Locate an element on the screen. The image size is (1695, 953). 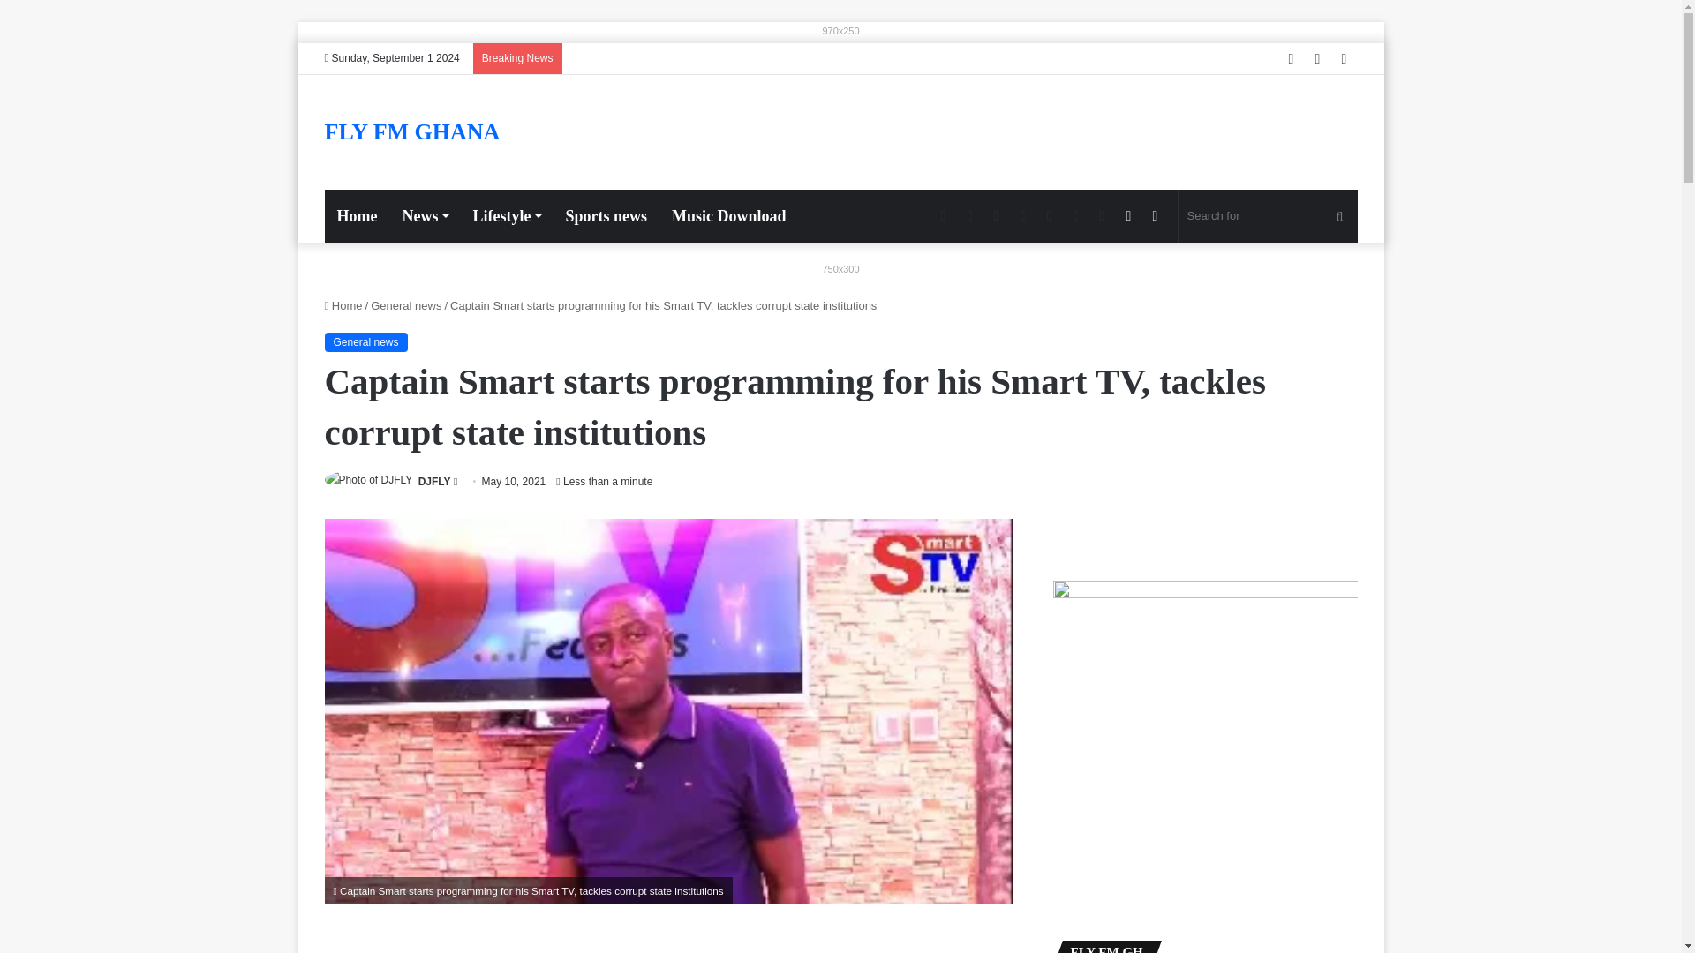
Lifestyle is located at coordinates (505, 215).